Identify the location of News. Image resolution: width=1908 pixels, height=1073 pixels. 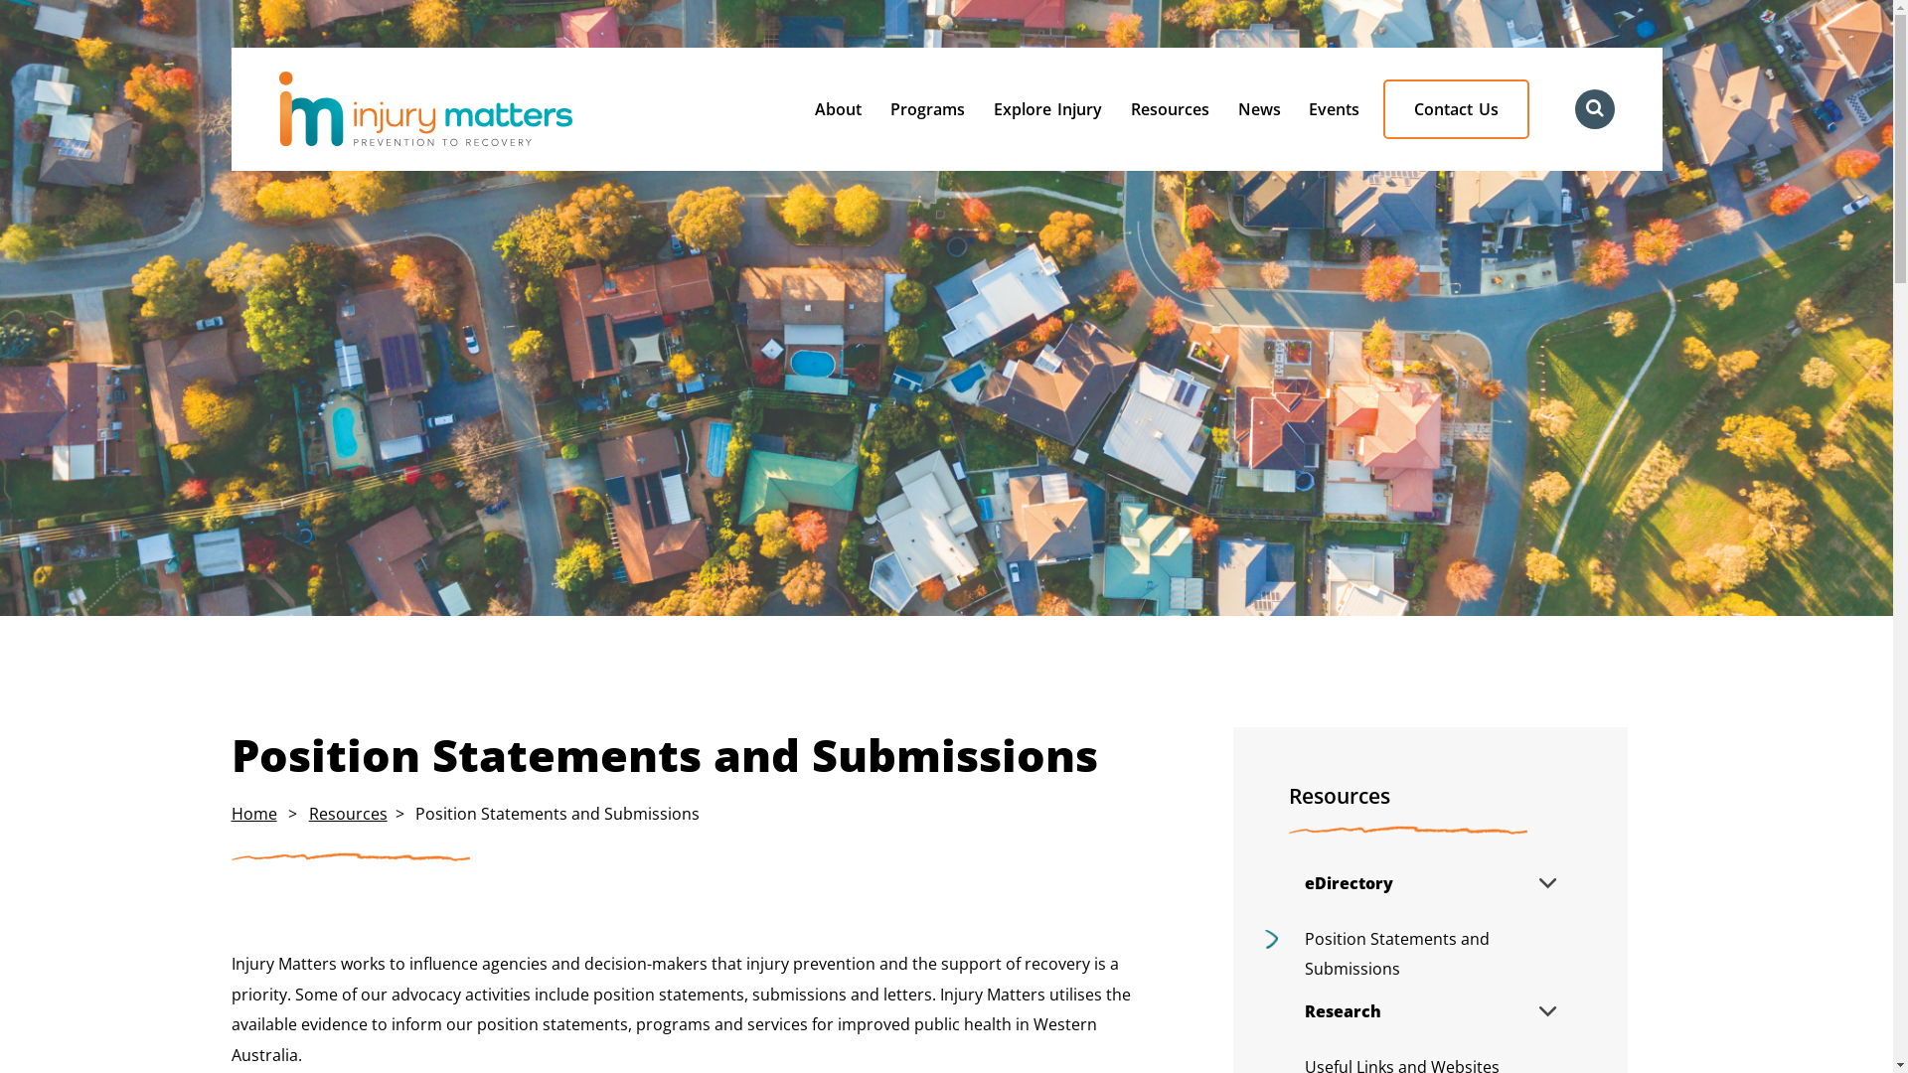
(1260, 109).